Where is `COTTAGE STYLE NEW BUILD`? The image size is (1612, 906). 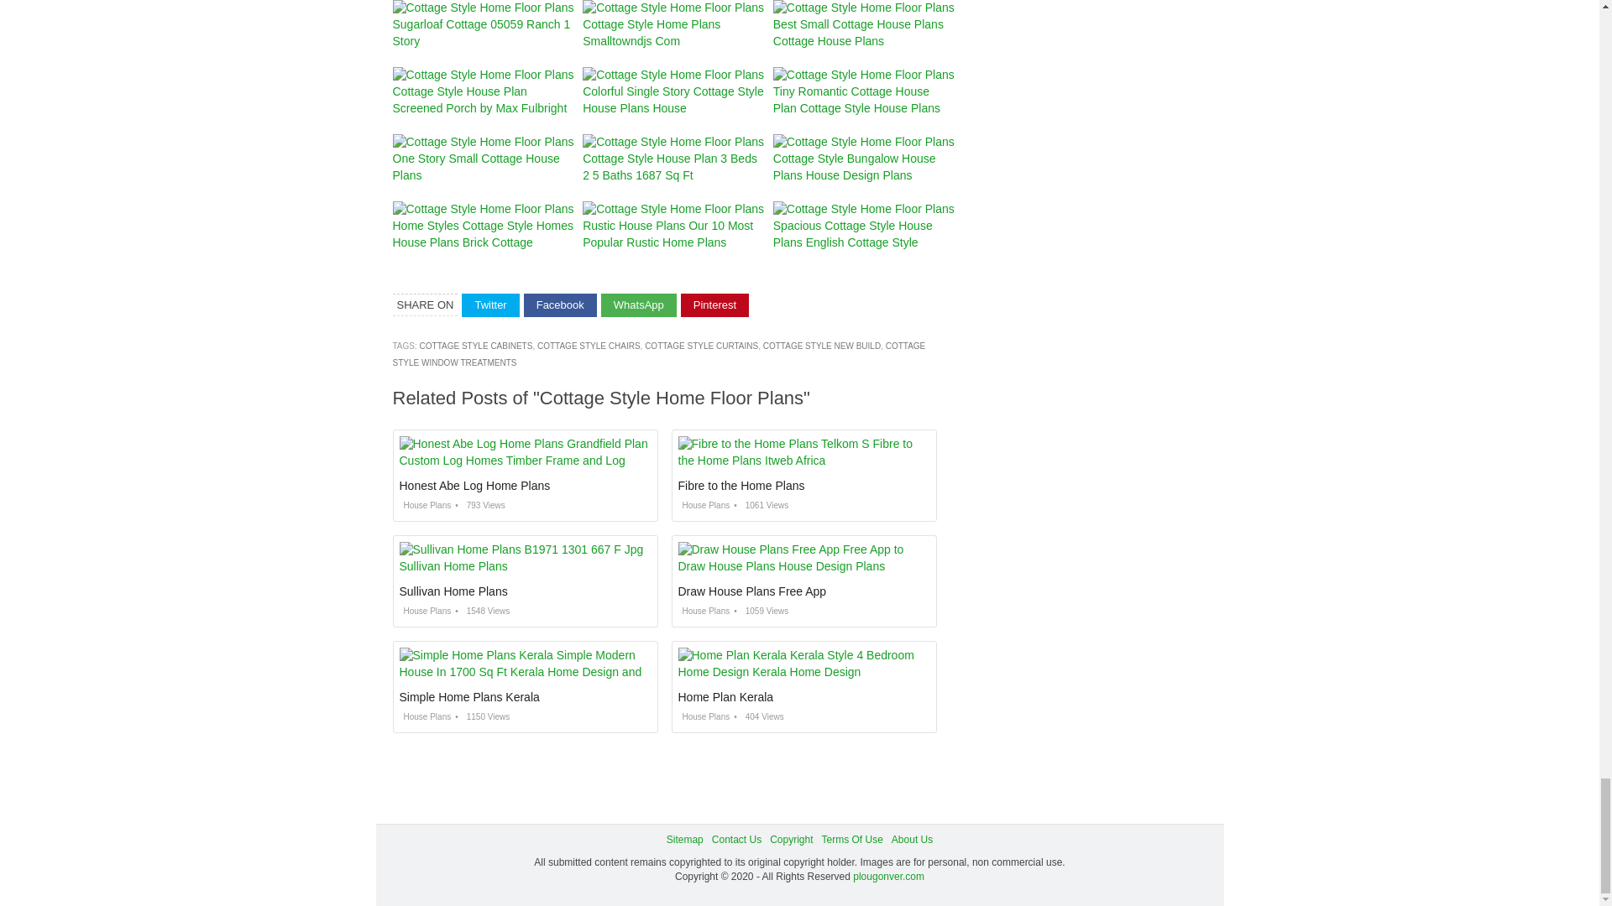
COTTAGE STYLE NEW BUILD is located at coordinates (821, 346).